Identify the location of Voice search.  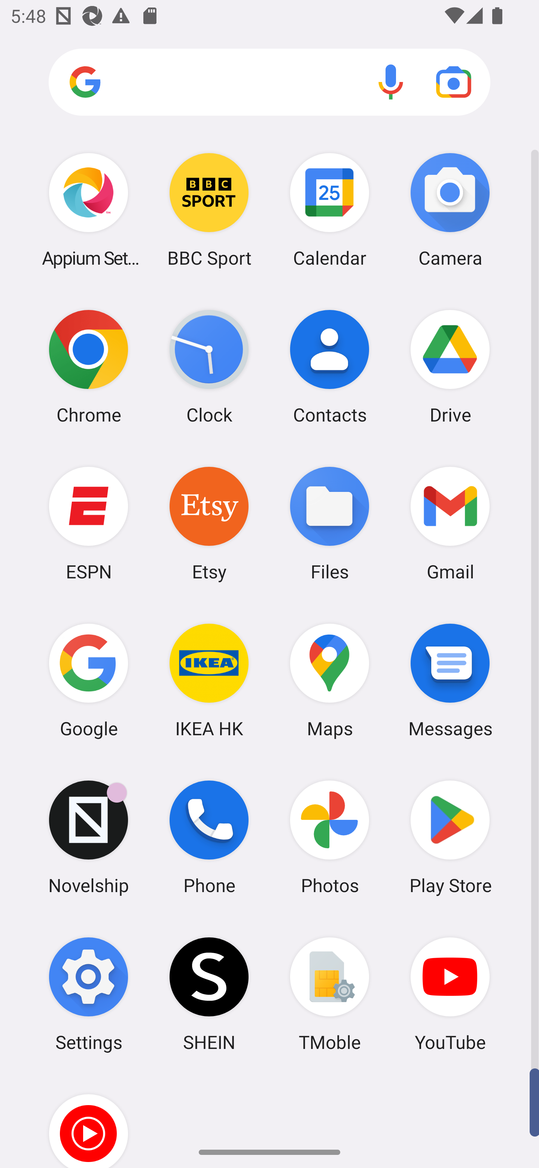
(391, 82).